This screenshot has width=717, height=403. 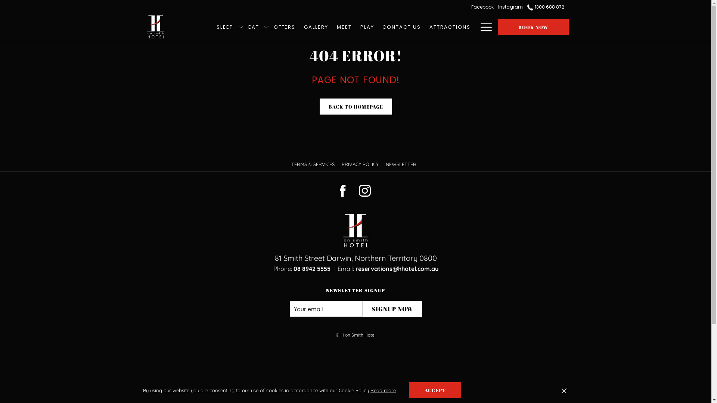 I want to click on SLEEP, so click(x=228, y=27).